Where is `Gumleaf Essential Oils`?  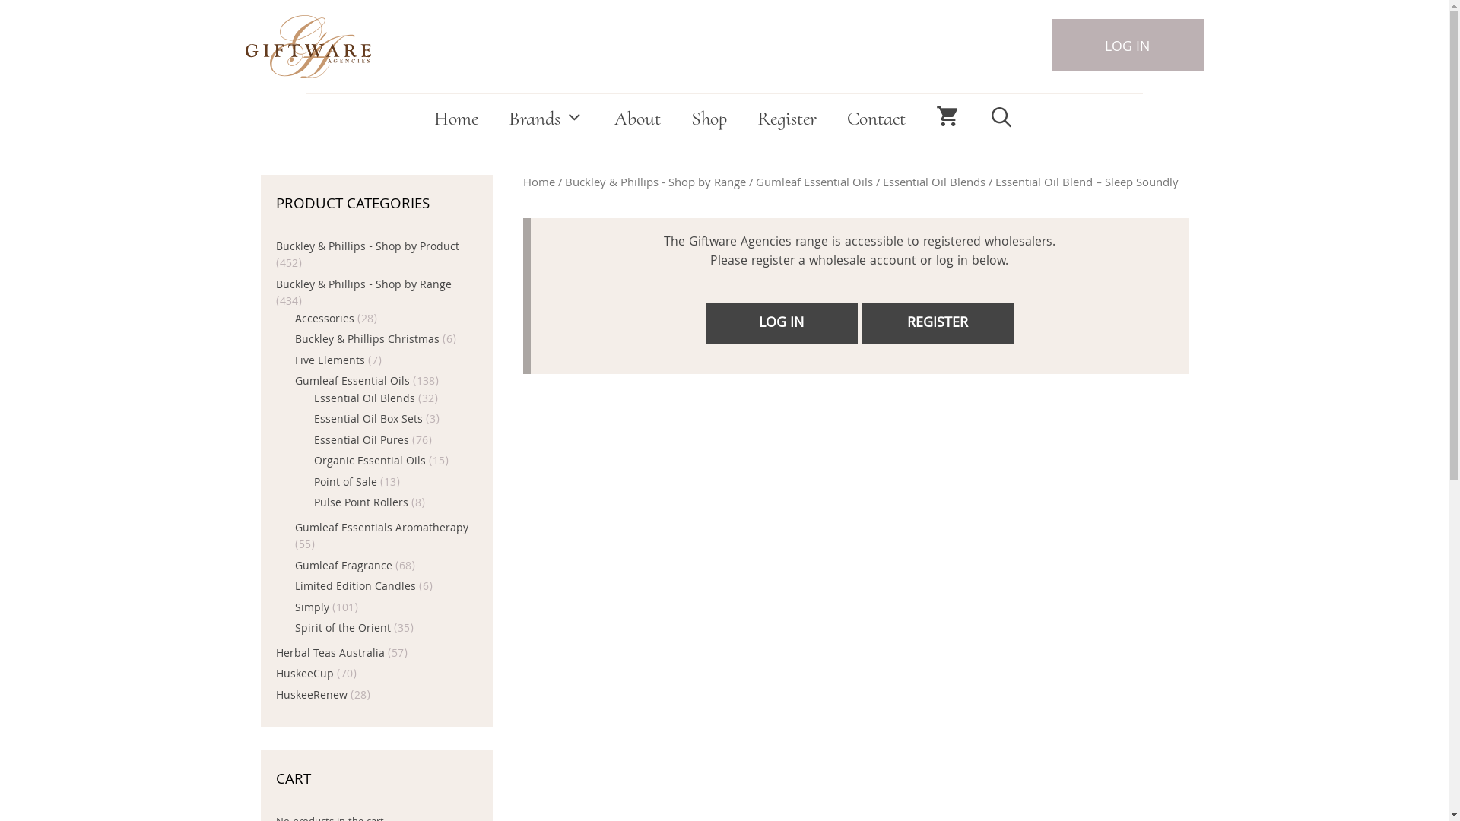
Gumleaf Essential Oils is located at coordinates (814, 182).